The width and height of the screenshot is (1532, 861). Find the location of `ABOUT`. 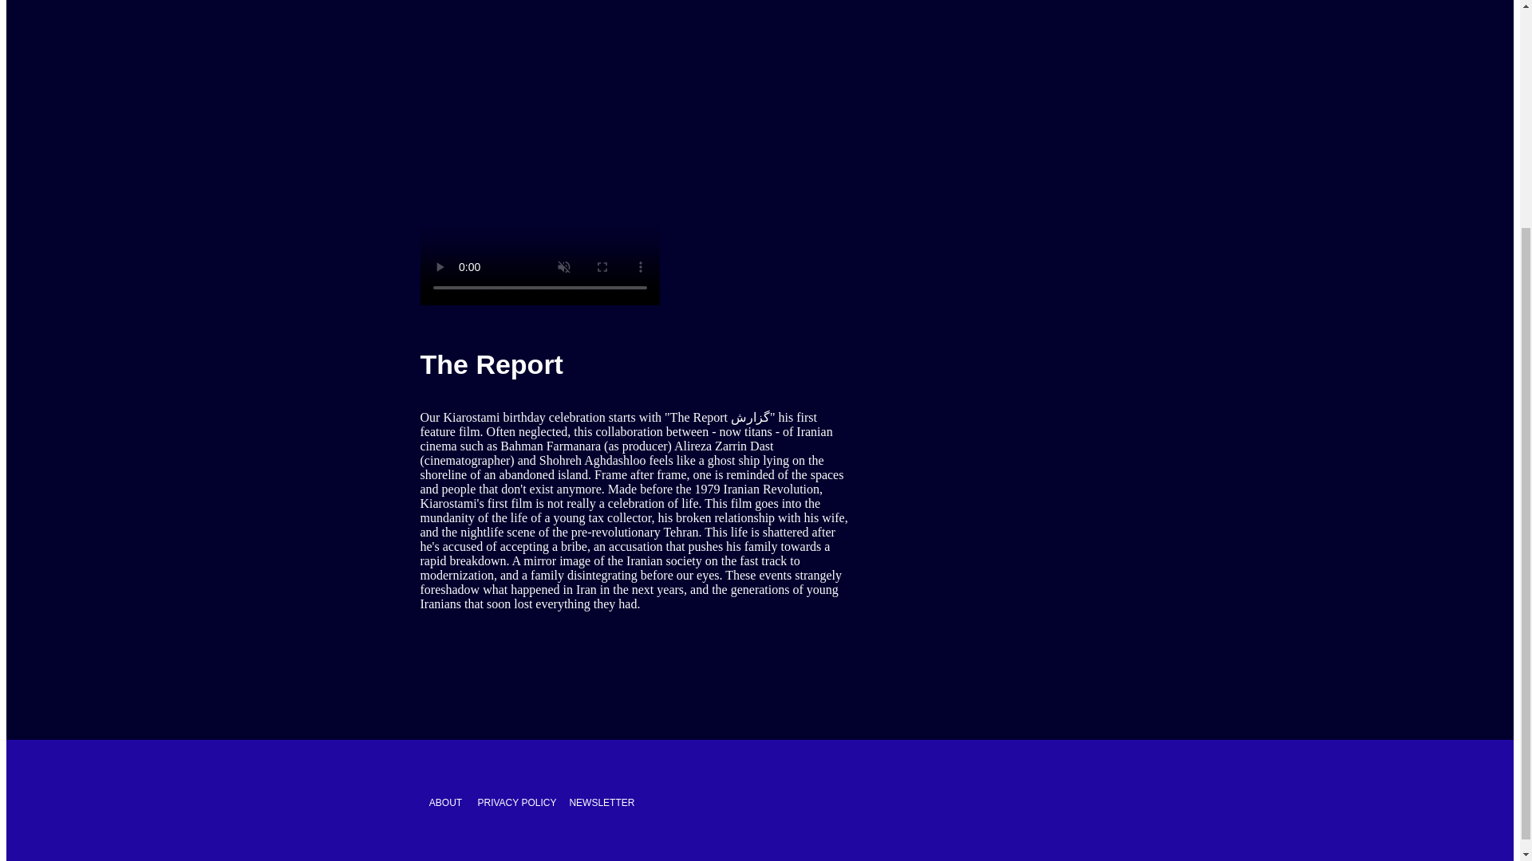

ABOUT is located at coordinates (445, 802).